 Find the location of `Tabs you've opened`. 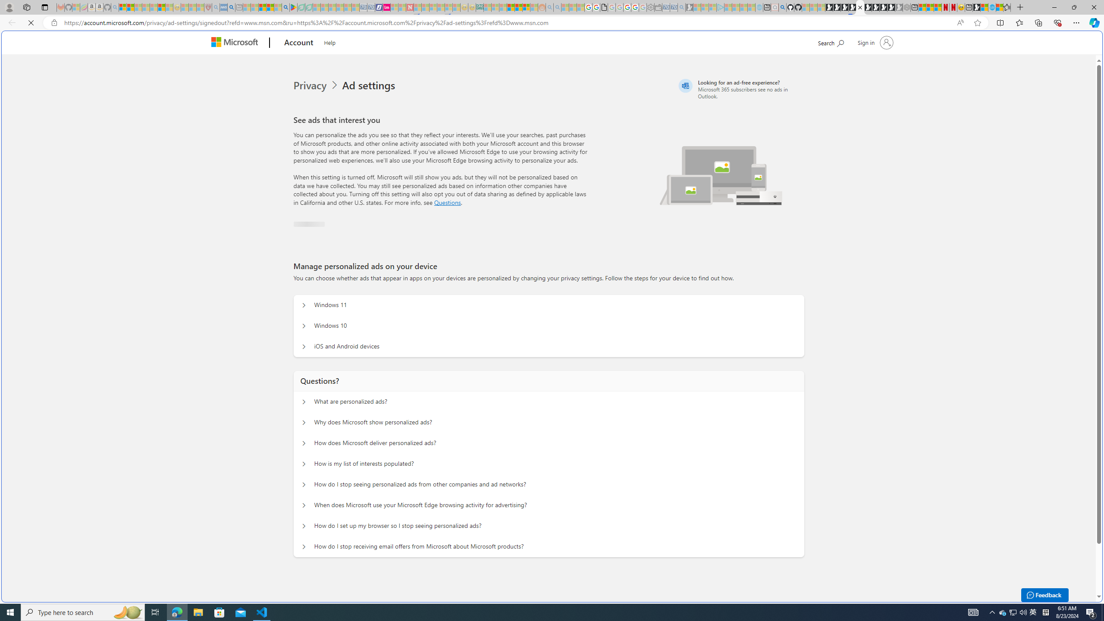

Tabs you've opened is located at coordinates (672, 115).